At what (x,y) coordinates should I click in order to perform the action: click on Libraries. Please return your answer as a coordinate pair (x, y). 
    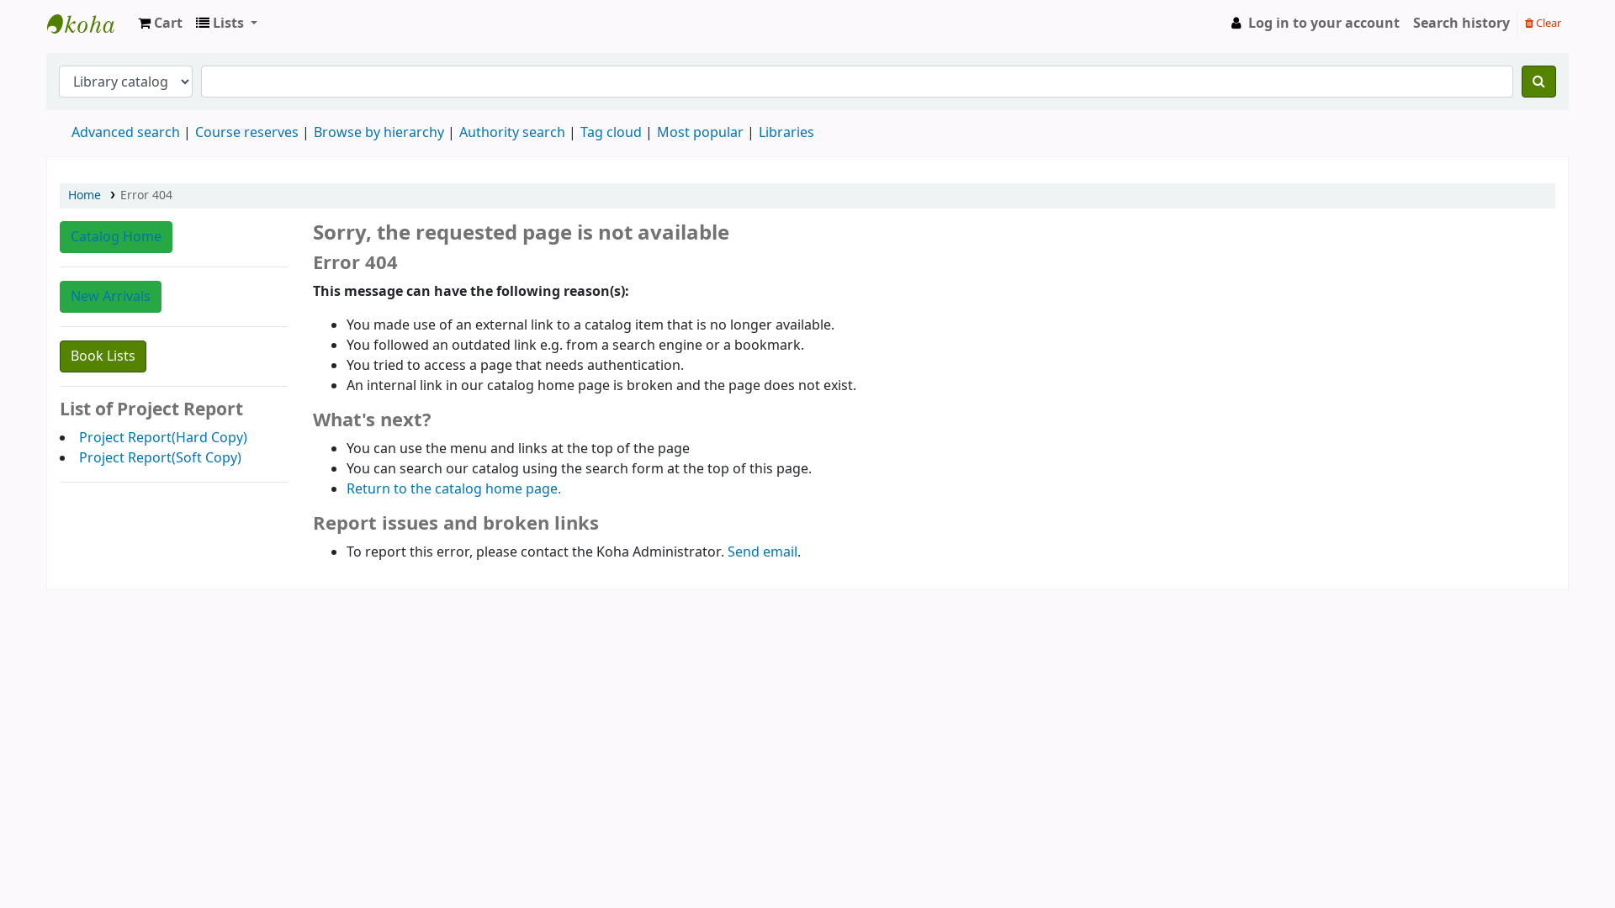
    Looking at the image, I should click on (786, 133).